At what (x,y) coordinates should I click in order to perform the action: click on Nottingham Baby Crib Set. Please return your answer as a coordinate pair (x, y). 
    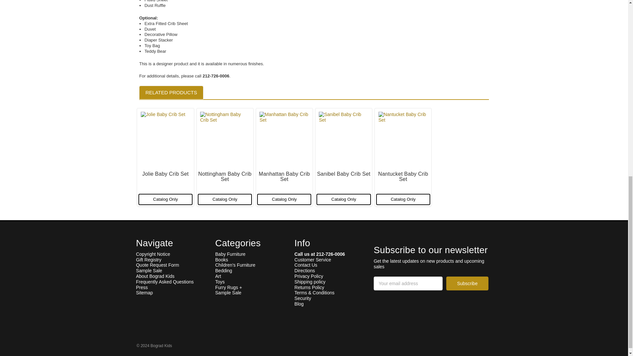
    Looking at the image, I should click on (225, 138).